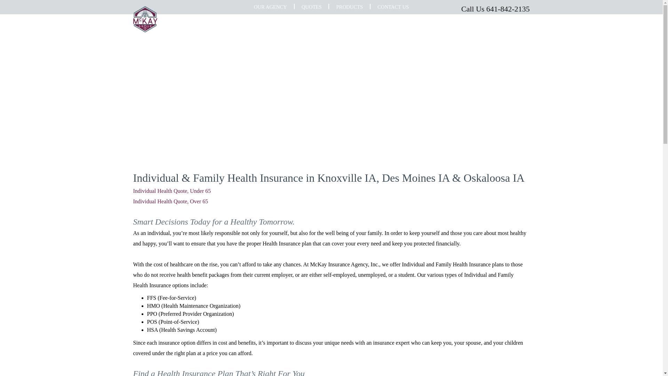  What do you see at coordinates (270, 7) in the screenshot?
I see `OUR AGENCY` at bounding box center [270, 7].